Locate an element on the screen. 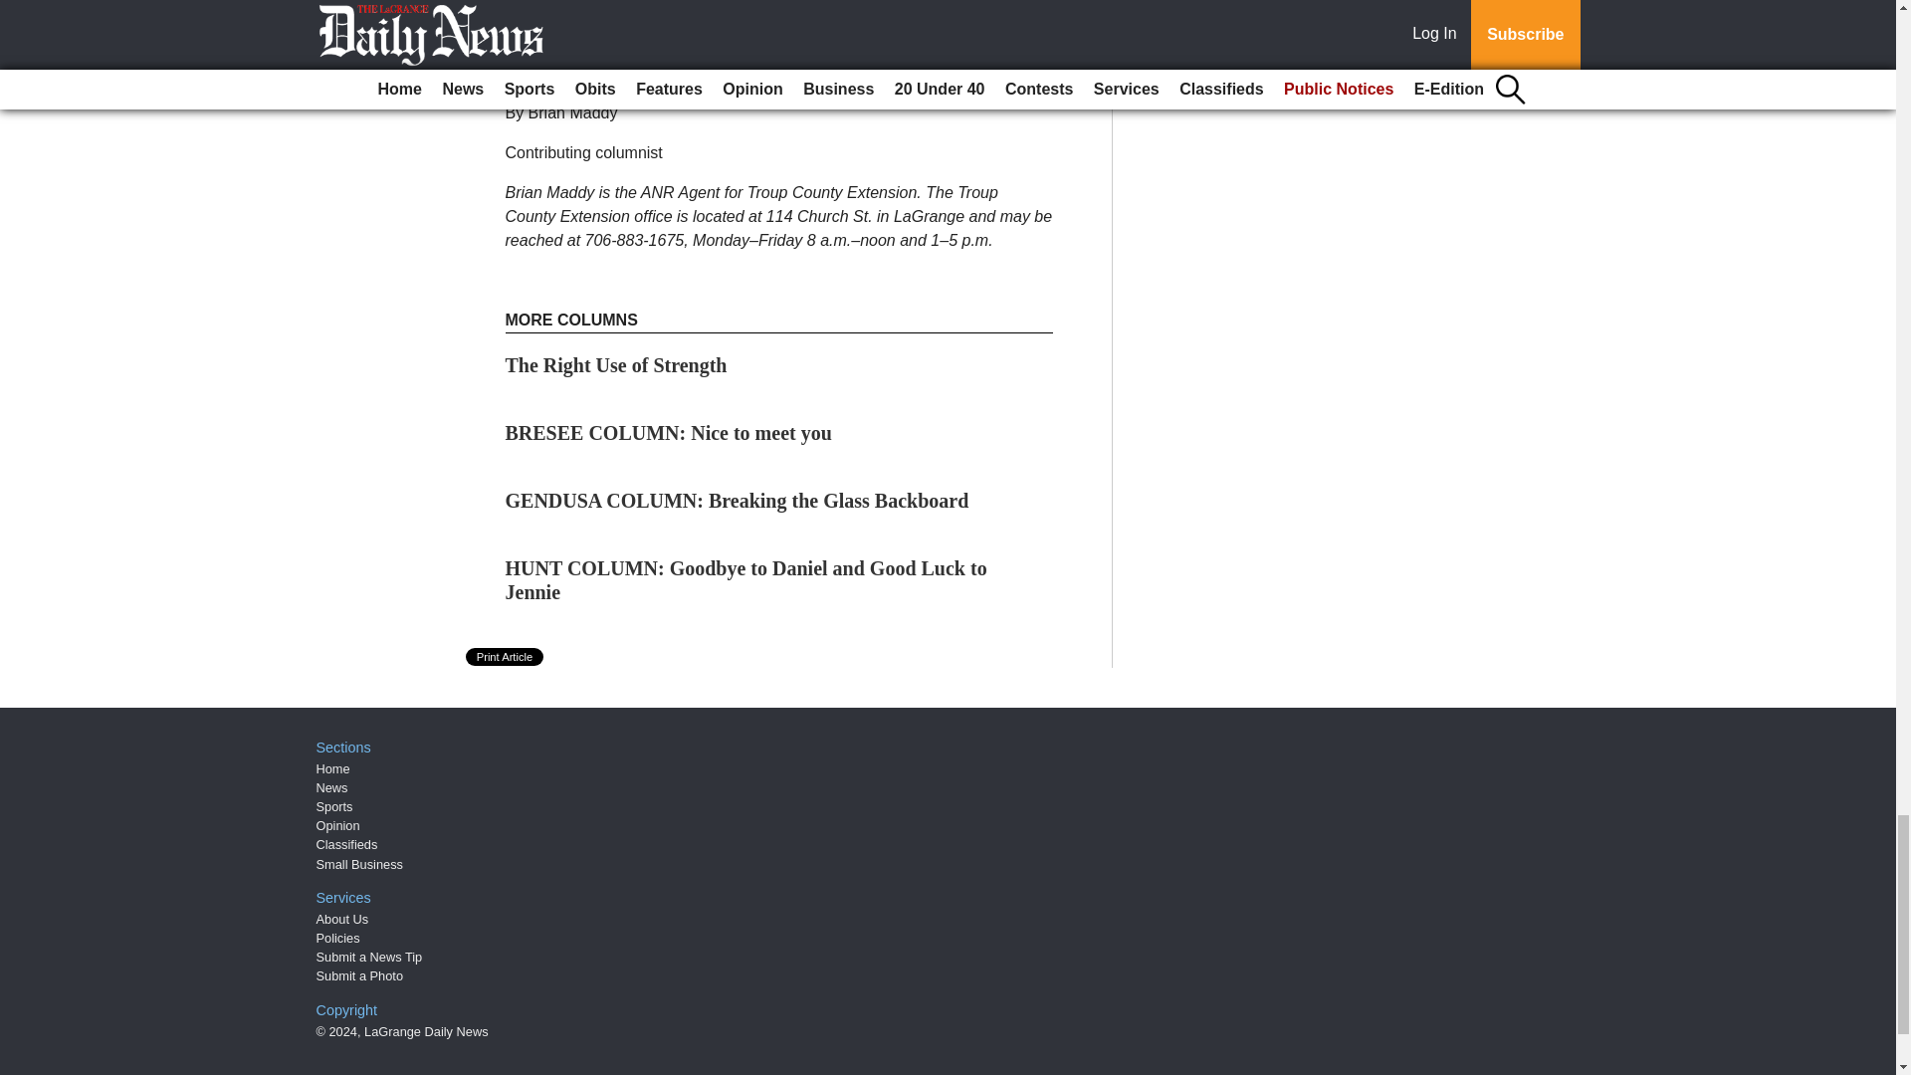 The width and height of the screenshot is (1911, 1075). Home is located at coordinates (332, 768).